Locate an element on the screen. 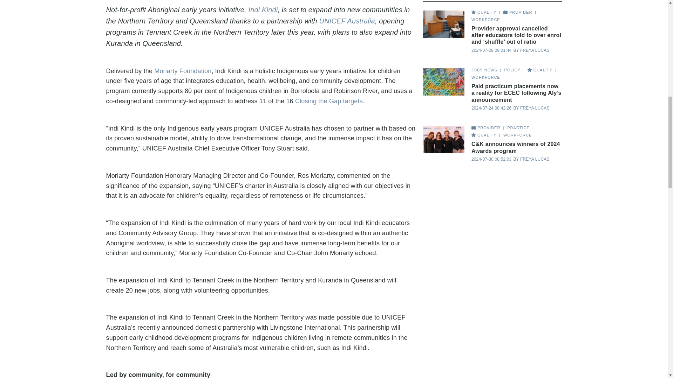  UNICEF Australia is located at coordinates (347, 21).